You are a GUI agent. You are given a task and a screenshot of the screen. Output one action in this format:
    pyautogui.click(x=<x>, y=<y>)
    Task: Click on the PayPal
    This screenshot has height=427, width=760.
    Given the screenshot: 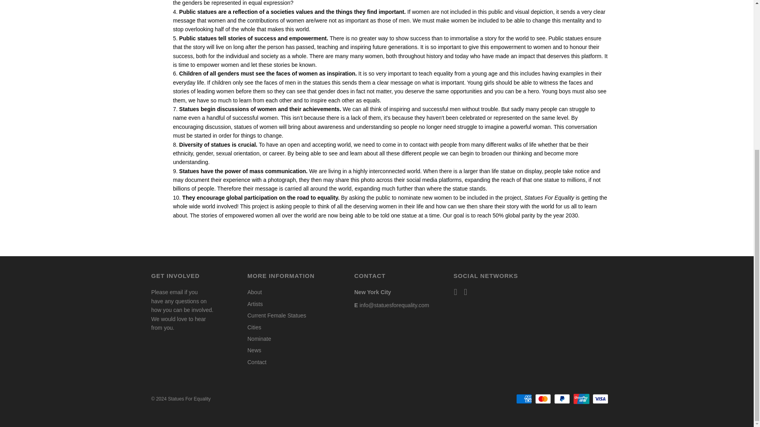 What is the action you would take?
    pyautogui.click(x=562, y=399)
    